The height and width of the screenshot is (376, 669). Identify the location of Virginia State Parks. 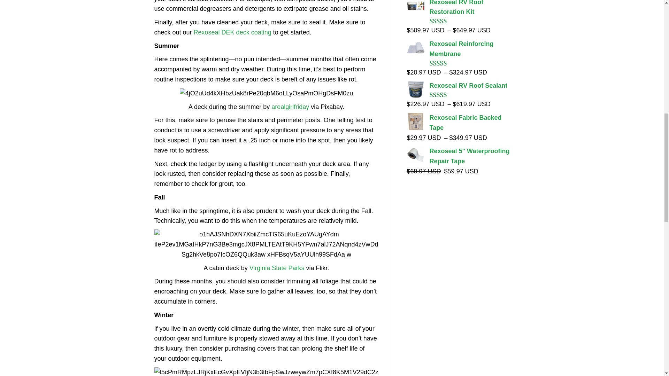
(277, 268).